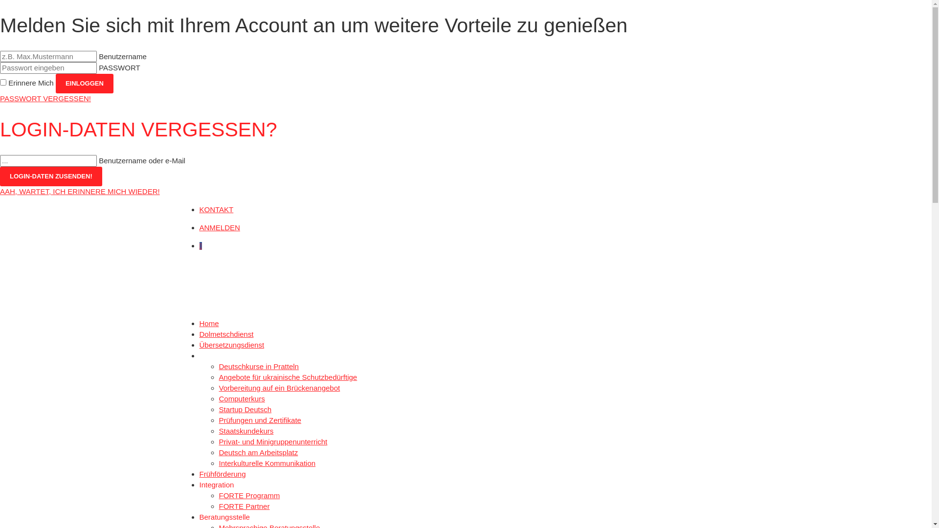 Image resolution: width=939 pixels, height=528 pixels. What do you see at coordinates (209, 356) in the screenshot?
I see `Kurse` at bounding box center [209, 356].